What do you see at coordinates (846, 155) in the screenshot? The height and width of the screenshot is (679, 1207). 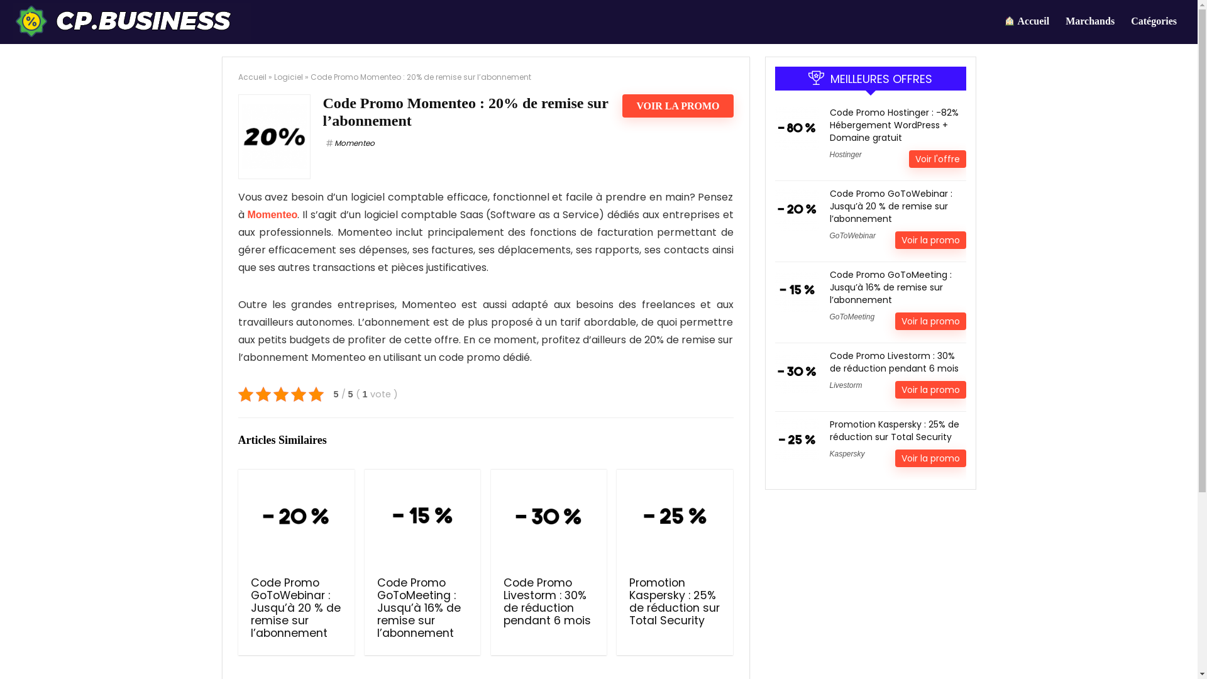 I see `Hostinger` at bounding box center [846, 155].